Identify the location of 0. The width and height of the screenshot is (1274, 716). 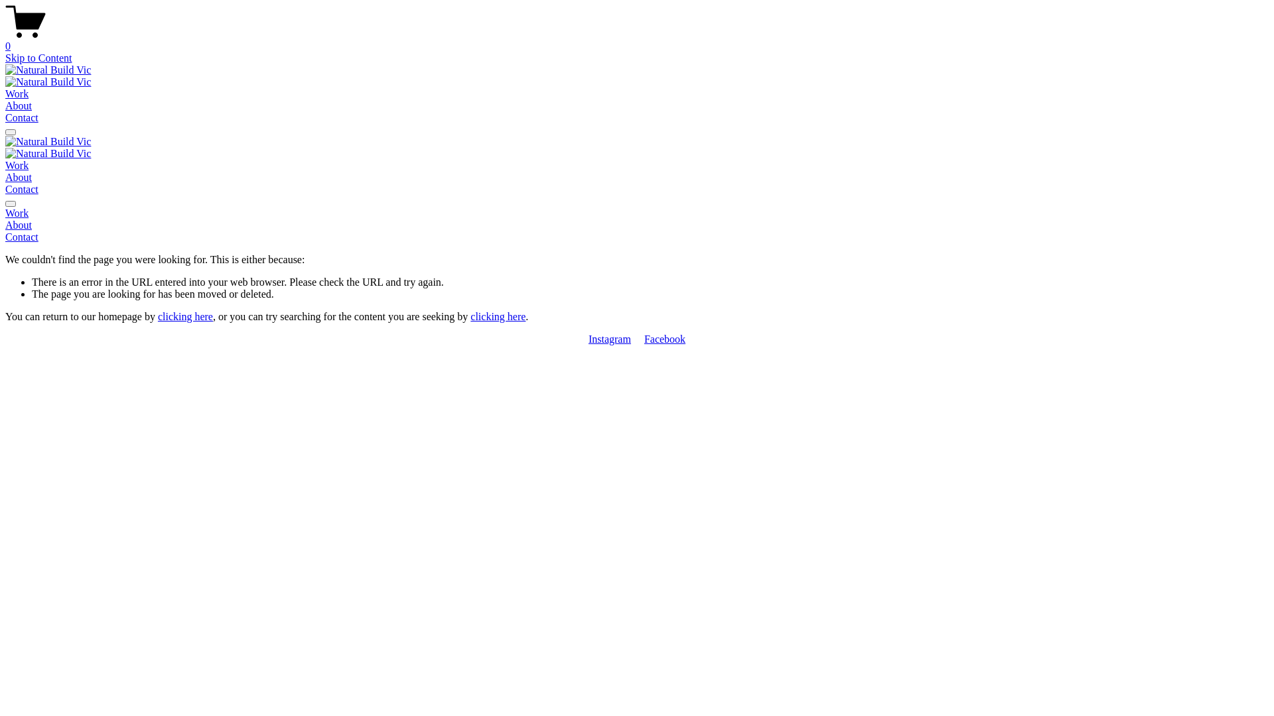
(637, 40).